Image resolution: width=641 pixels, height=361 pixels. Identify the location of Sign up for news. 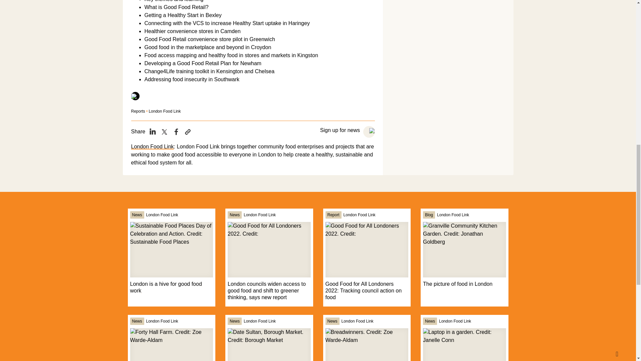
(341, 130).